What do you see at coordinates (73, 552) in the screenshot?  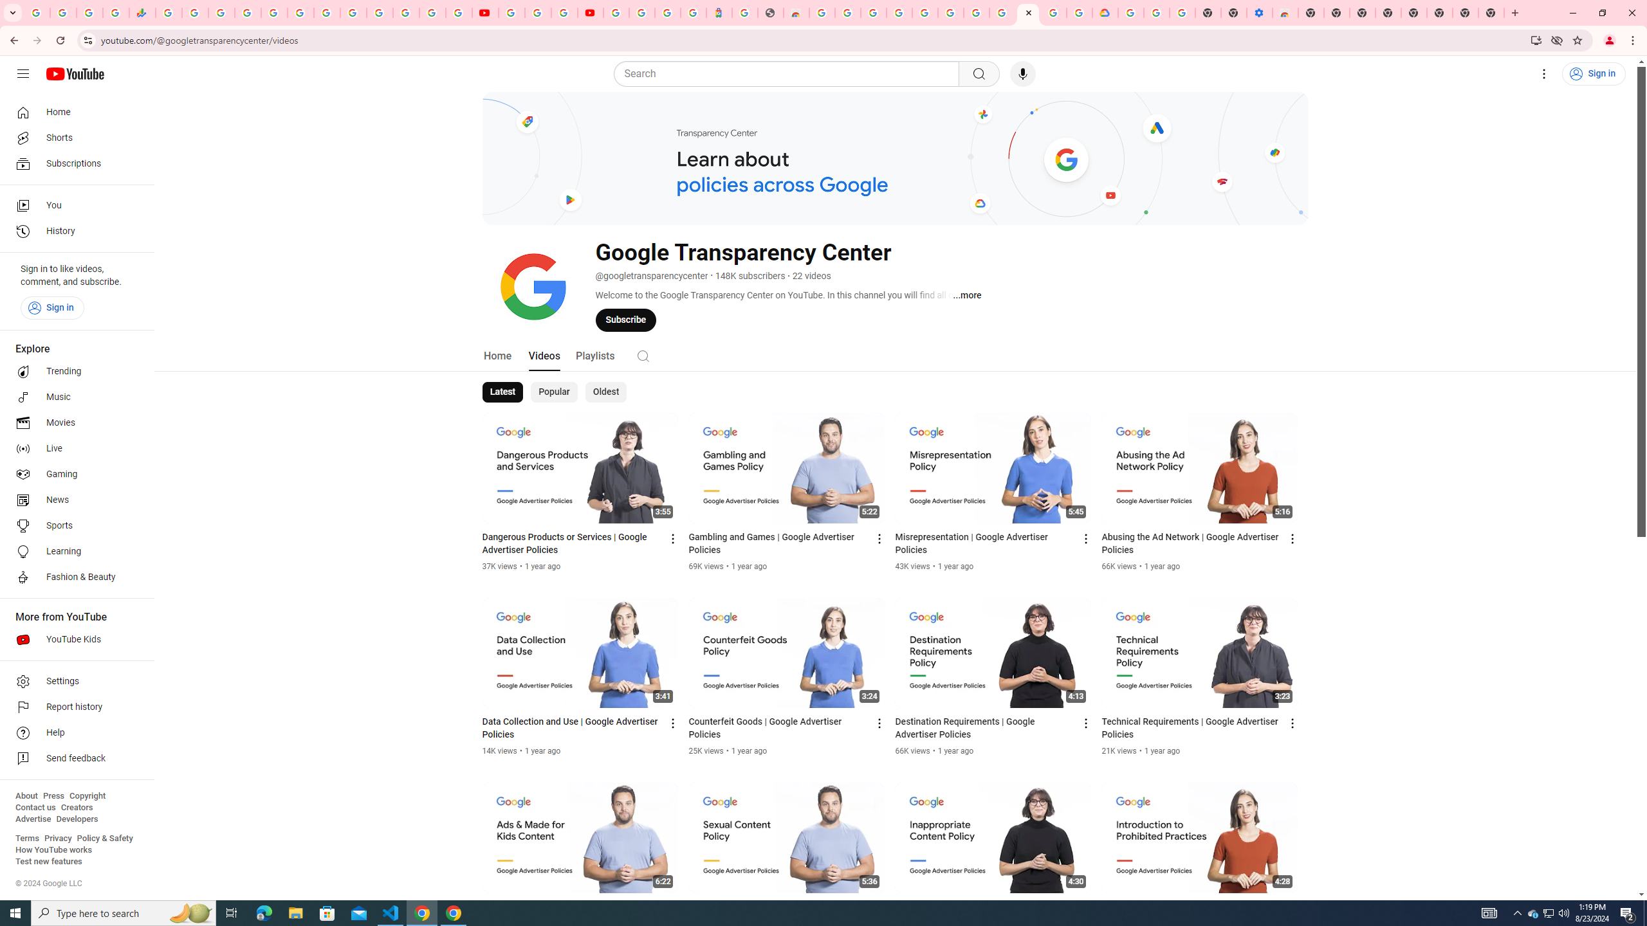 I see `Learning` at bounding box center [73, 552].